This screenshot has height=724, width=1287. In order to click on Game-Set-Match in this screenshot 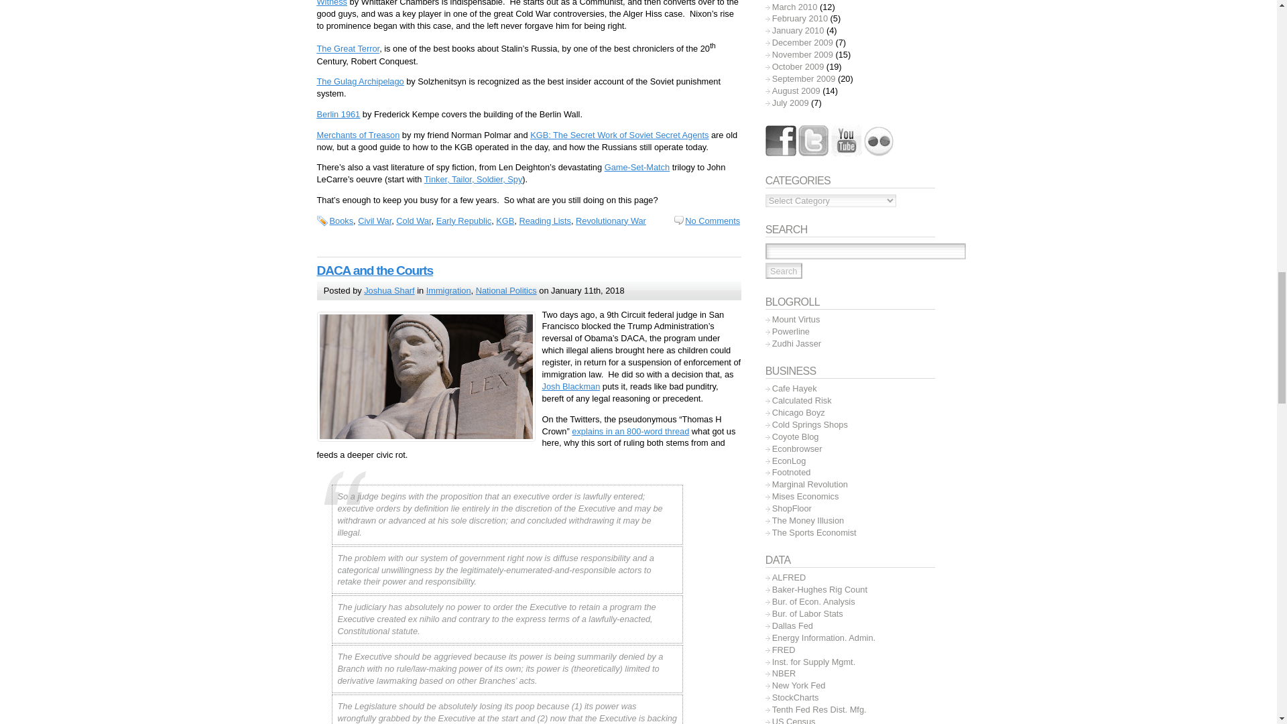, I will do `click(637, 167)`.